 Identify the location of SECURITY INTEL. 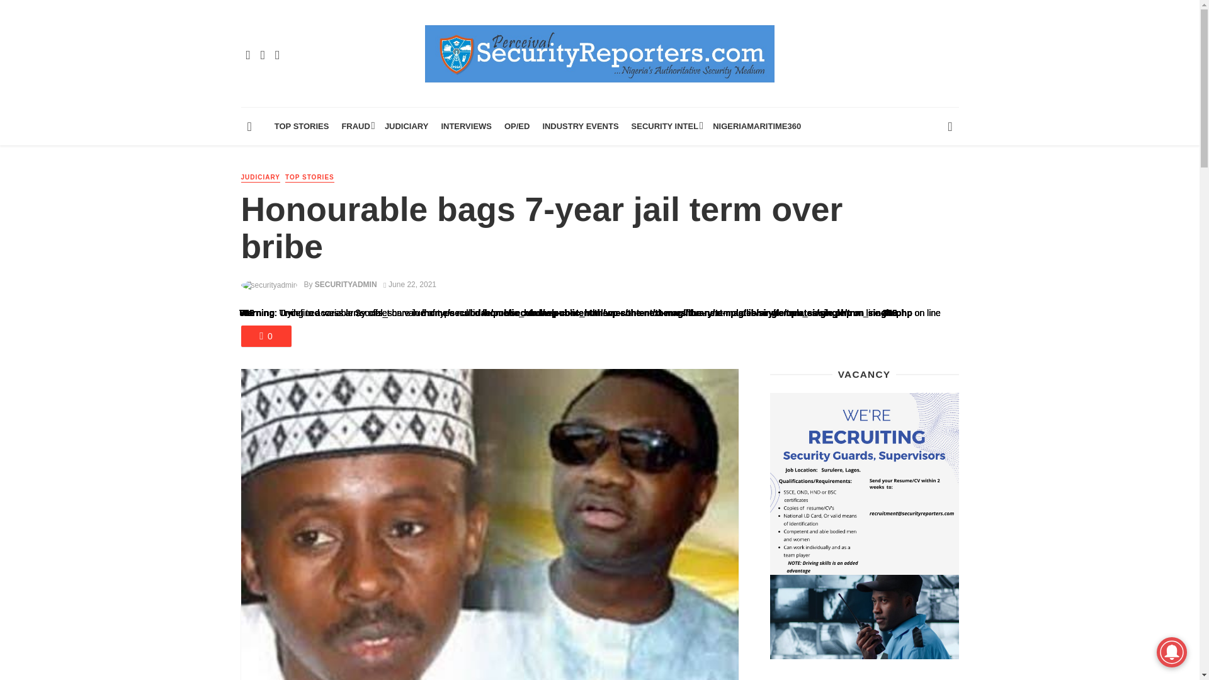
(666, 126).